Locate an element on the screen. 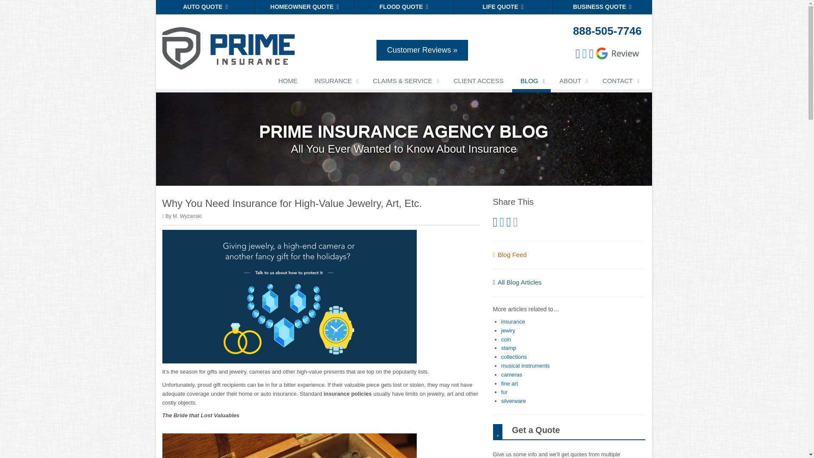 The height and width of the screenshot is (458, 814). INSURANCE is located at coordinates (335, 82).